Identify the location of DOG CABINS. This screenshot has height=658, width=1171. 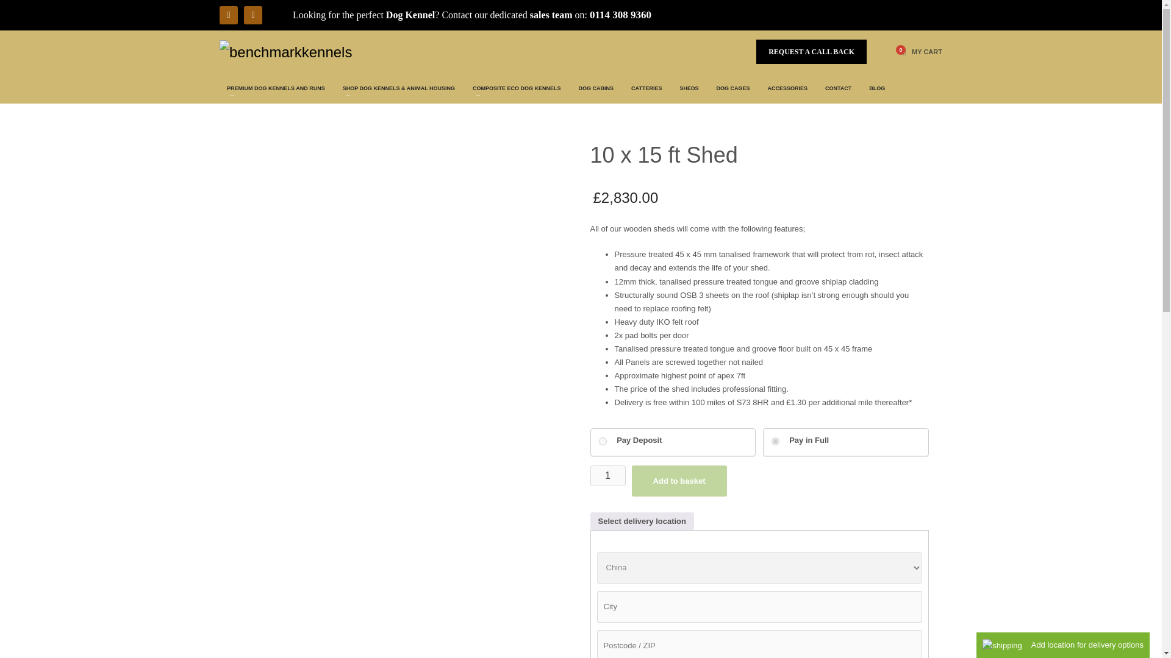
(596, 88).